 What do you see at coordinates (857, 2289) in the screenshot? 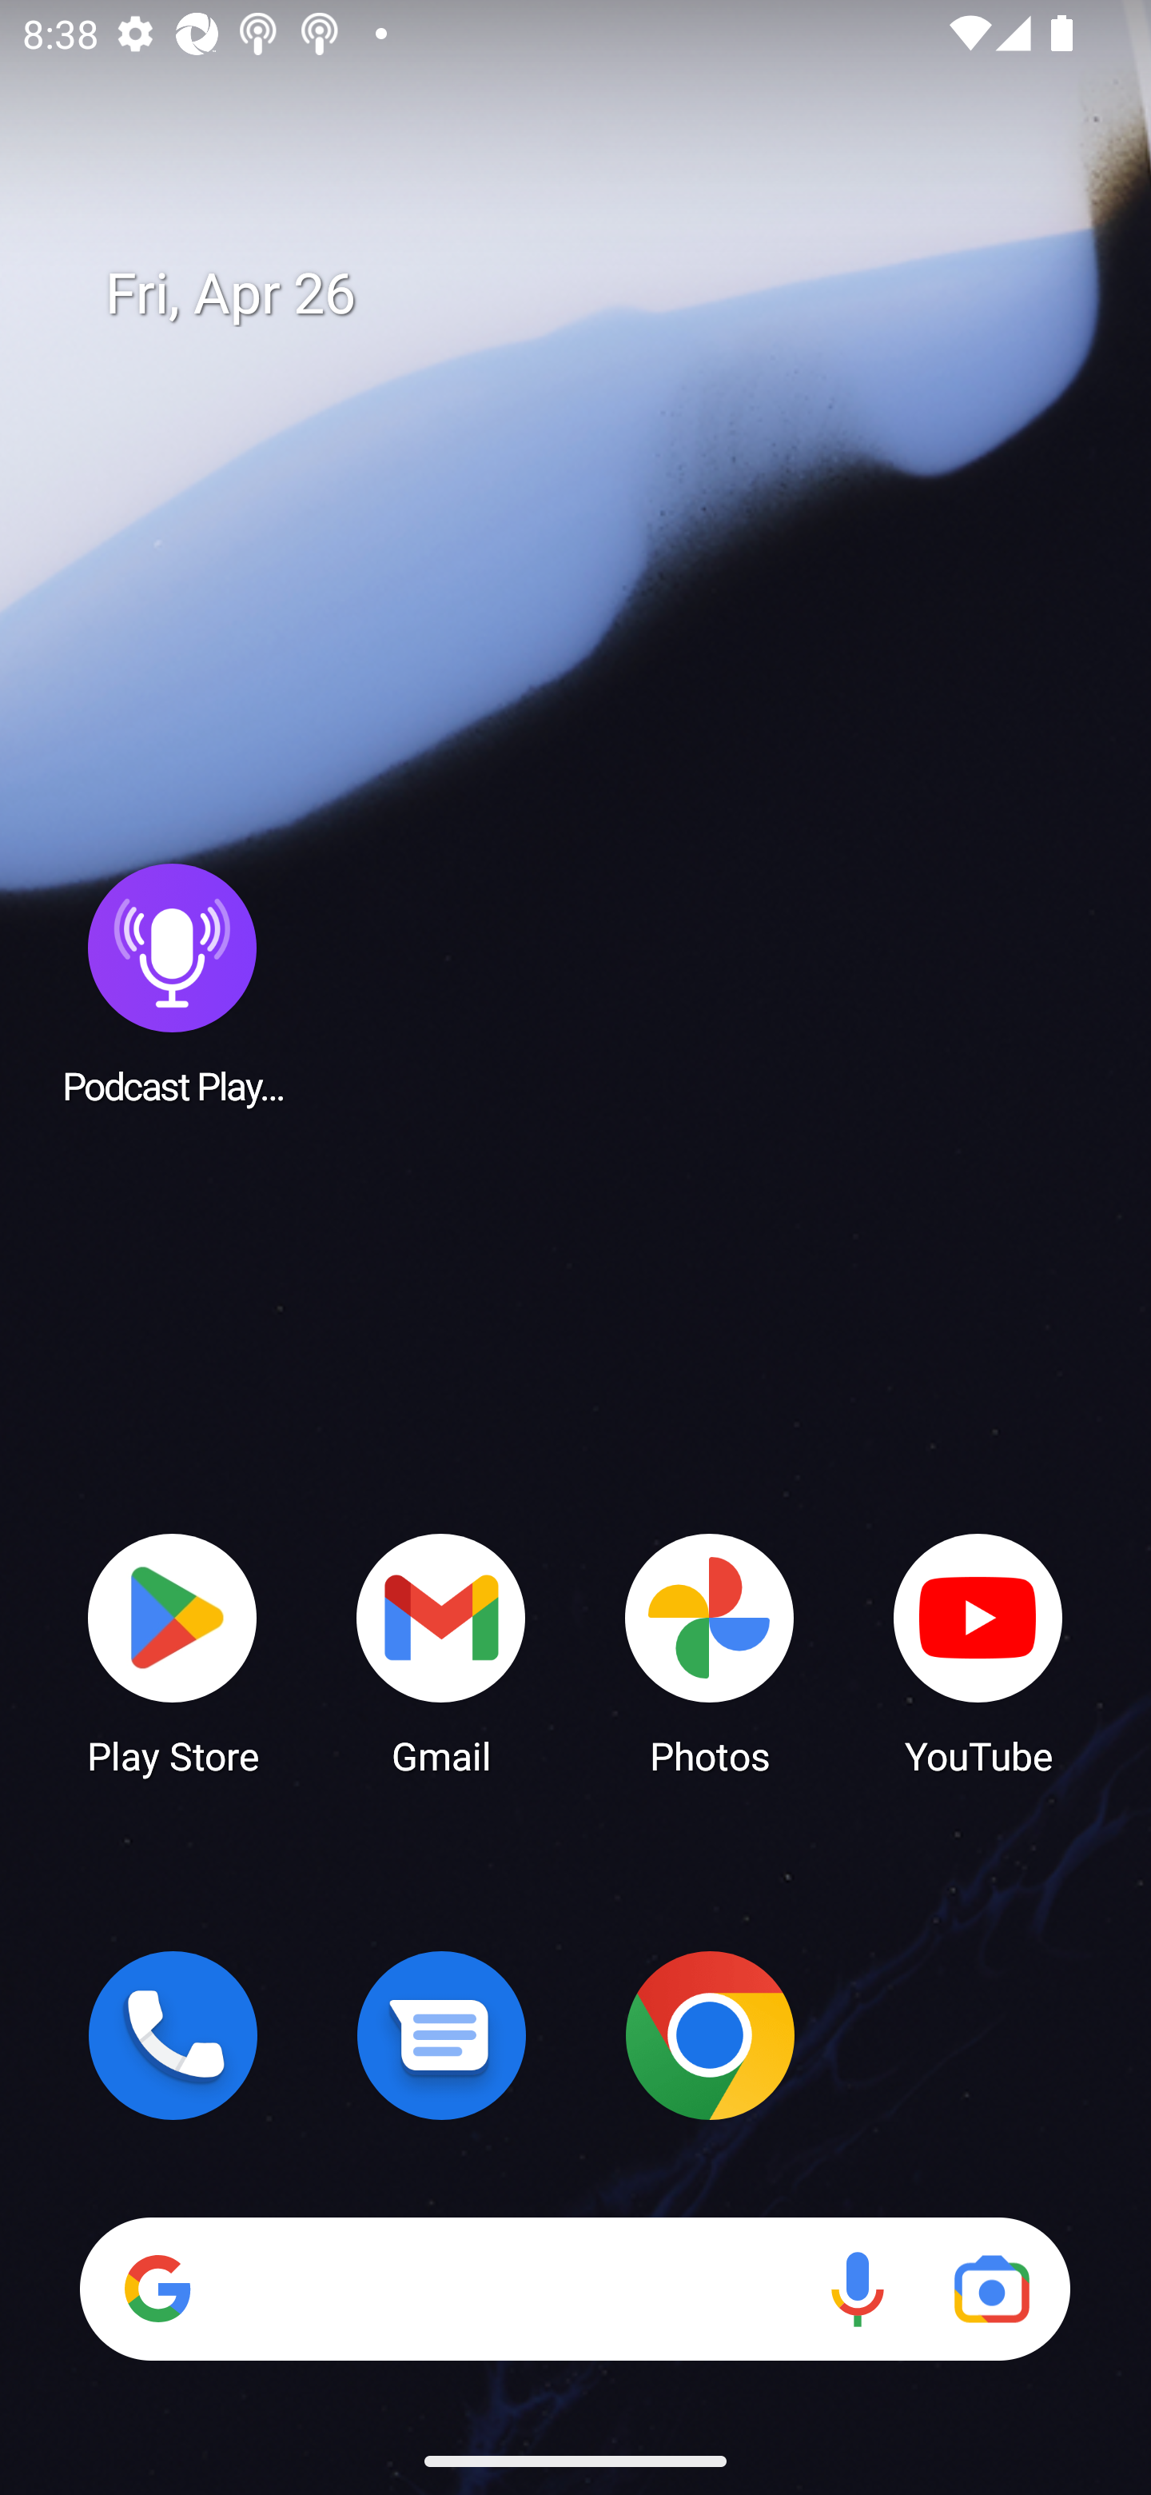
I see `Voice search` at bounding box center [857, 2289].